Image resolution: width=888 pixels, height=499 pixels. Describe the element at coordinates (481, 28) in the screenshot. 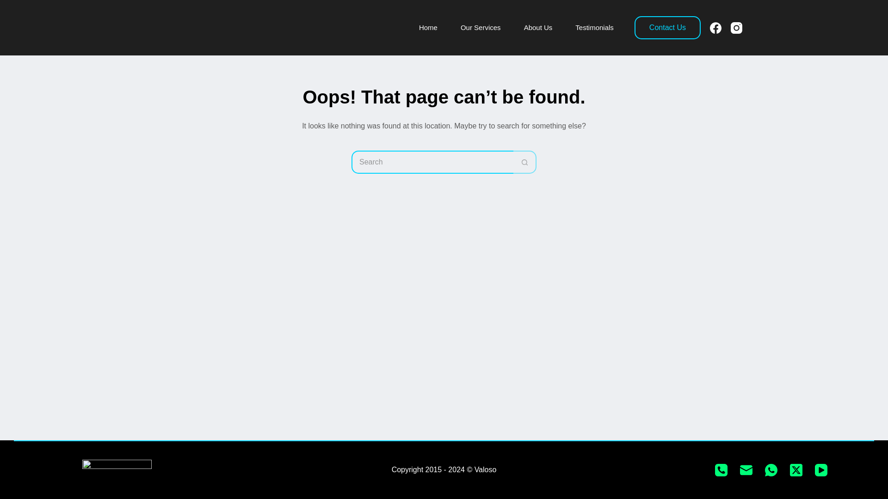

I see `Our Services` at that location.